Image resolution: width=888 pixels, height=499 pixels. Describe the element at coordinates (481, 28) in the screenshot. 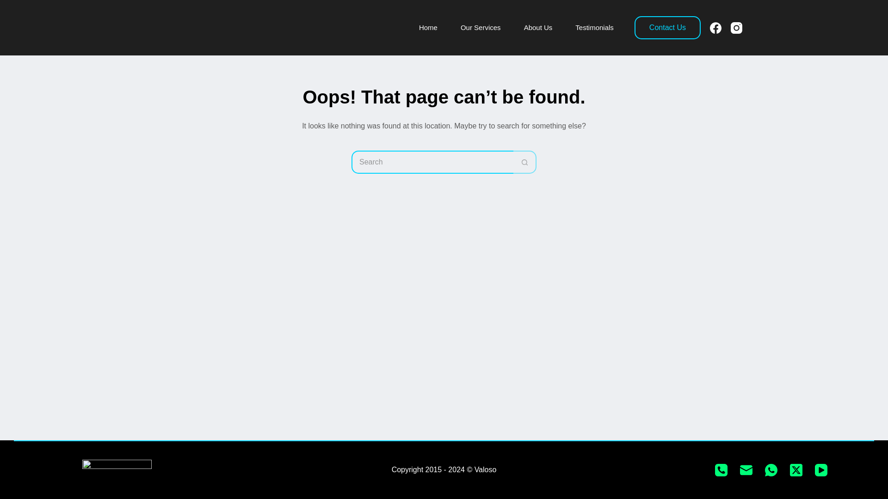

I see `Our Services` at that location.